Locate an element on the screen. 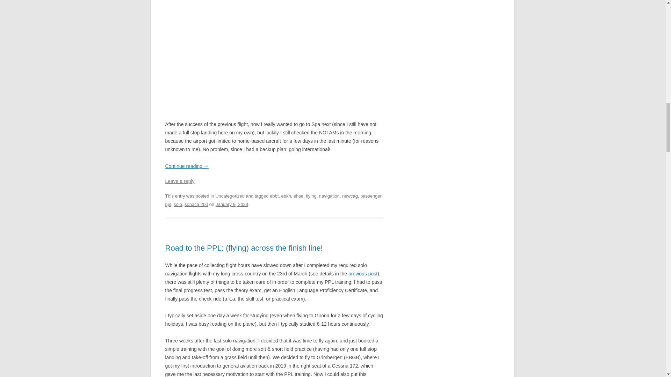 This screenshot has width=671, height=377. ppl is located at coordinates (168, 204).